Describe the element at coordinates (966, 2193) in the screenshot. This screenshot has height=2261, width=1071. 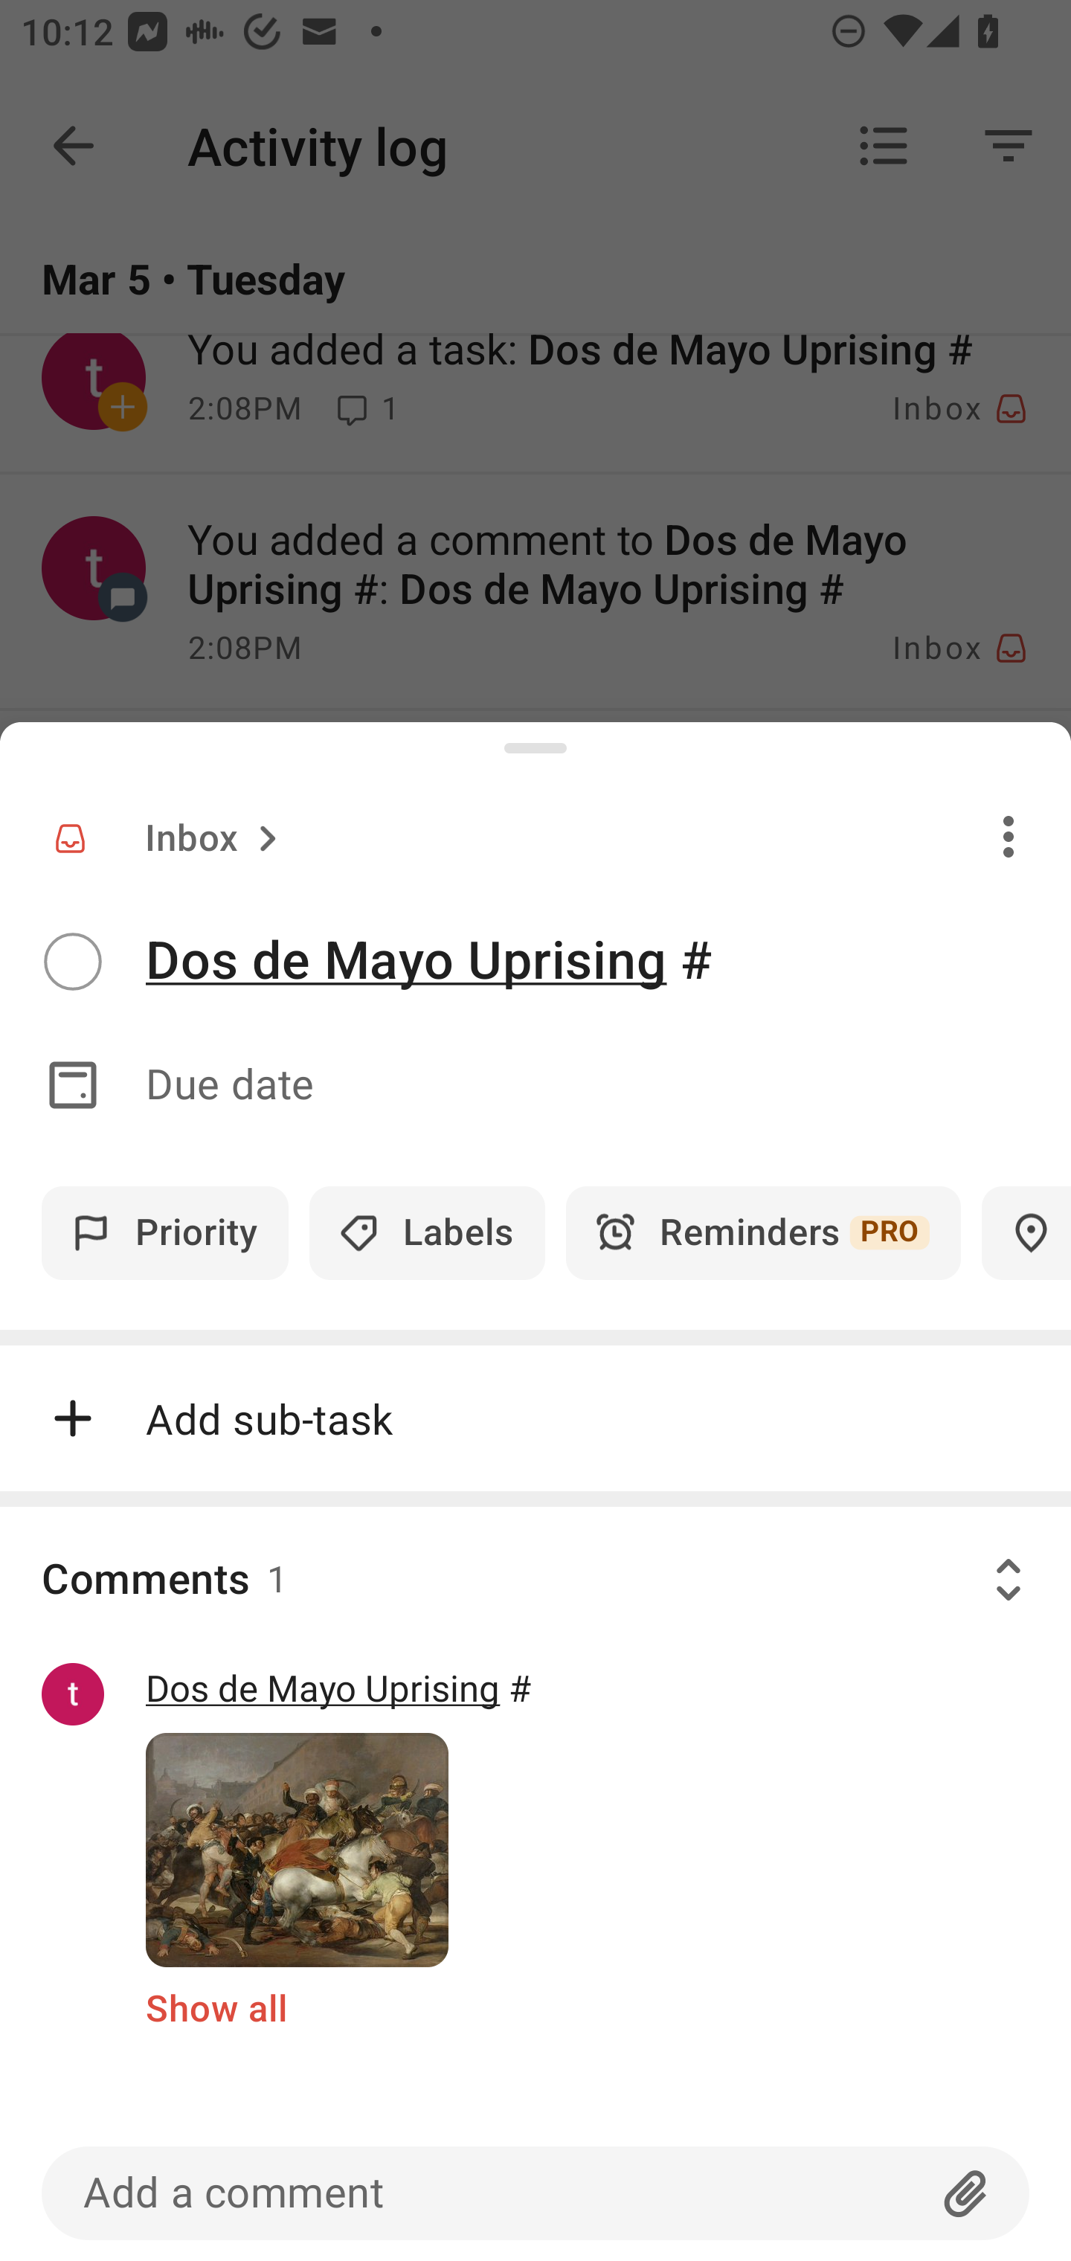
I see `Attachment` at that location.